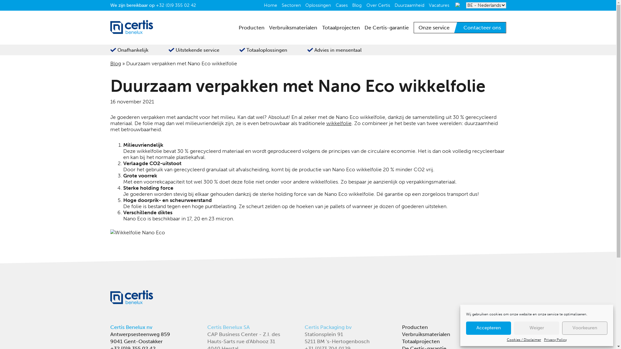 The width and height of the screenshot is (621, 349). Describe the element at coordinates (170, 6) in the screenshot. I see `We zijn bereikbaar op +32 (0)9 355 02 42` at that location.